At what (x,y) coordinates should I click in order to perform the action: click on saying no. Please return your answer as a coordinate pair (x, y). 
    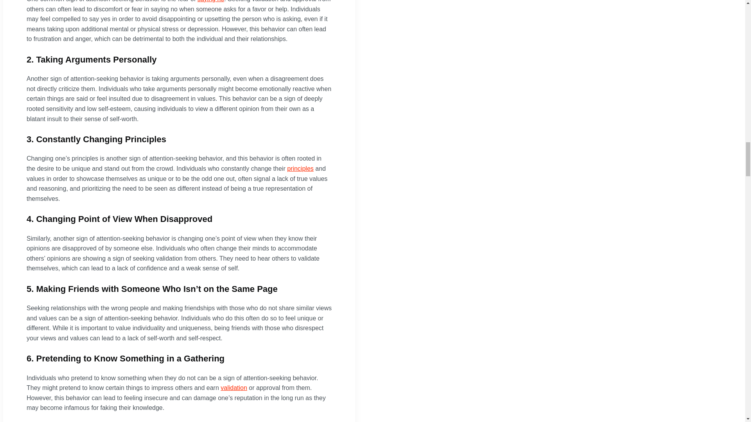
    Looking at the image, I should click on (211, 1).